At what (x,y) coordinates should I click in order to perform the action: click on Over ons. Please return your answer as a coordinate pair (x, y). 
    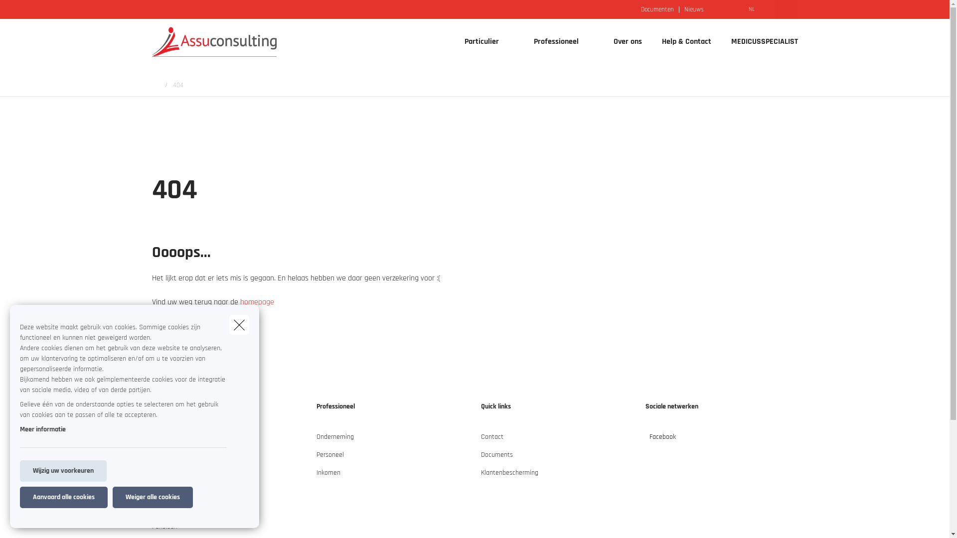
    Looking at the image, I should click on (627, 42).